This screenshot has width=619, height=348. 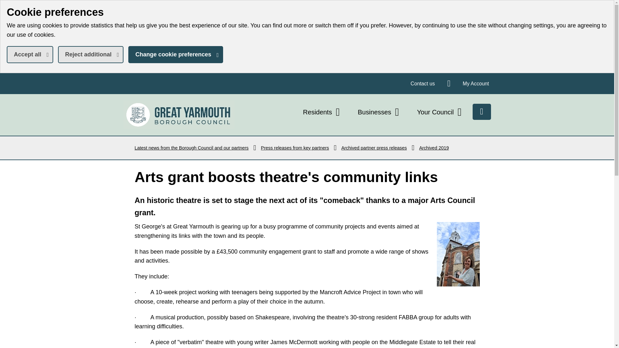 I want to click on Change cookie preferences, so click(x=476, y=83).